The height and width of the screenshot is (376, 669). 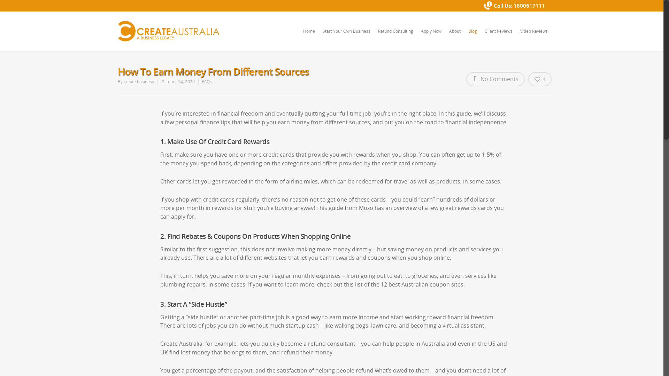 What do you see at coordinates (309, 36) in the screenshot?
I see `Home` at bounding box center [309, 36].